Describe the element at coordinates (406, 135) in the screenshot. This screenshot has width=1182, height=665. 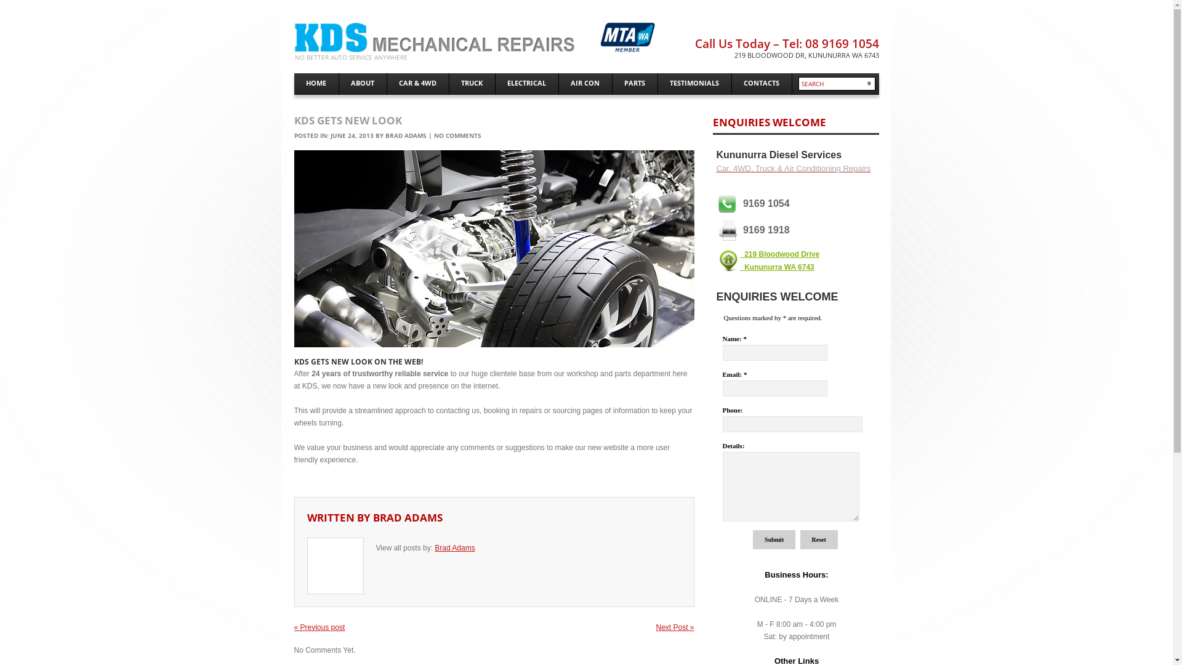
I see `BRAD ADAMS` at that location.